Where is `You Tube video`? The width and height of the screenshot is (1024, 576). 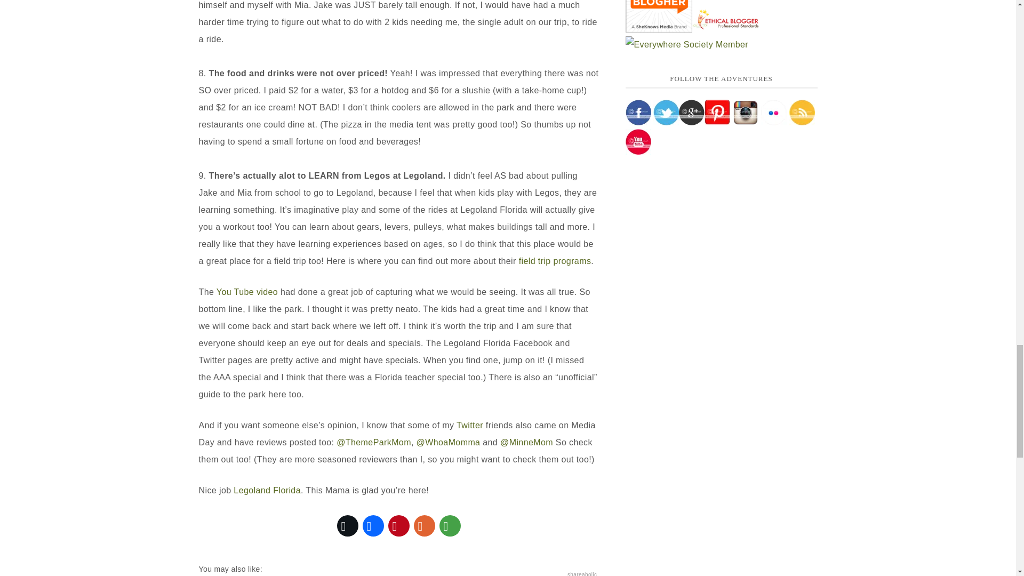
You Tube video is located at coordinates (246, 291).